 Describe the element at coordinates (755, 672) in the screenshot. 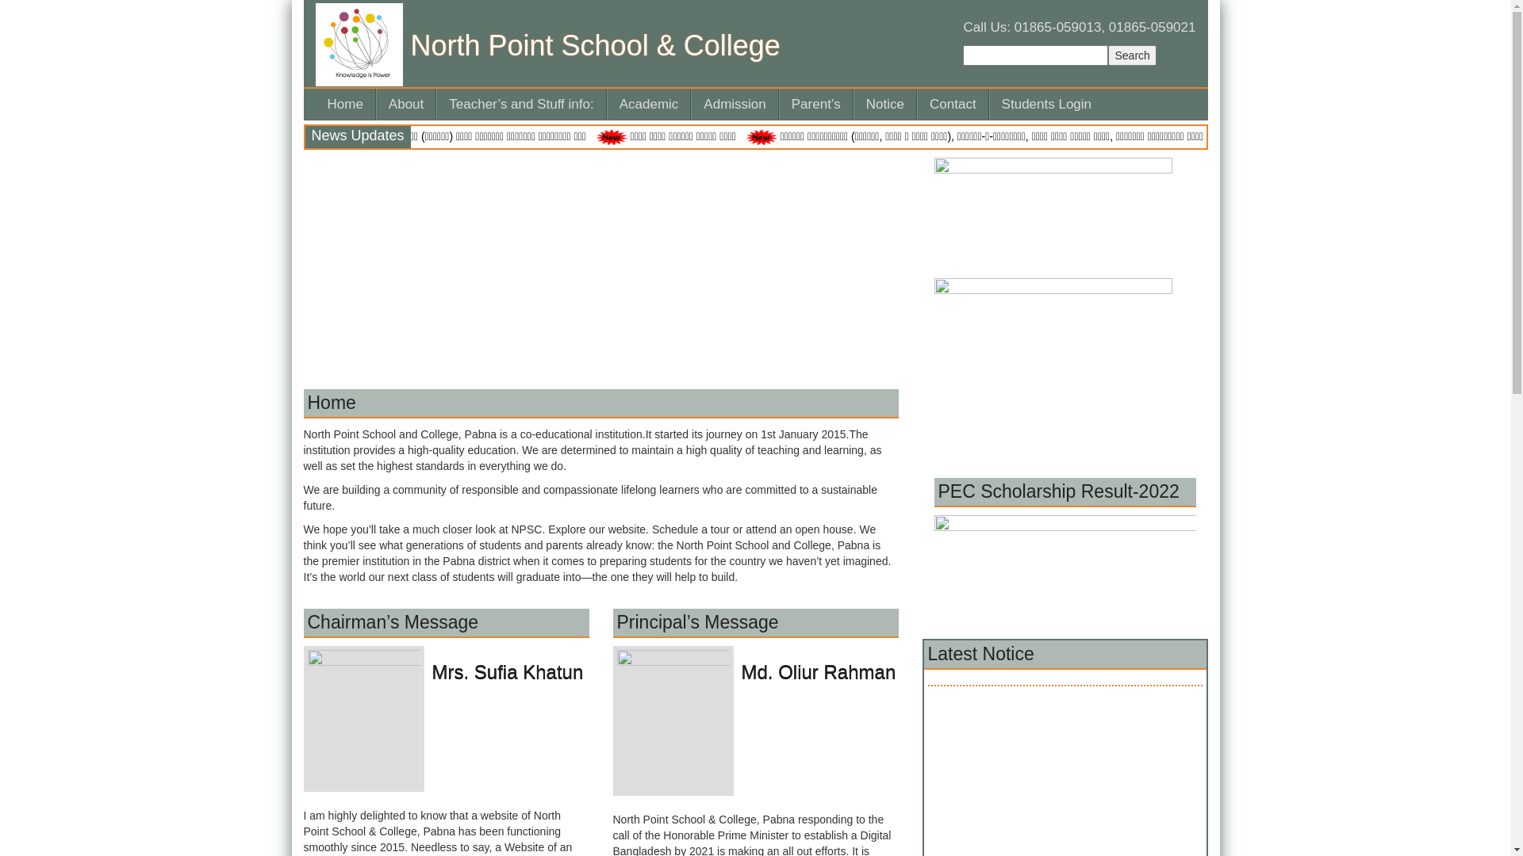

I see `Md. Oliur Rahman` at that location.